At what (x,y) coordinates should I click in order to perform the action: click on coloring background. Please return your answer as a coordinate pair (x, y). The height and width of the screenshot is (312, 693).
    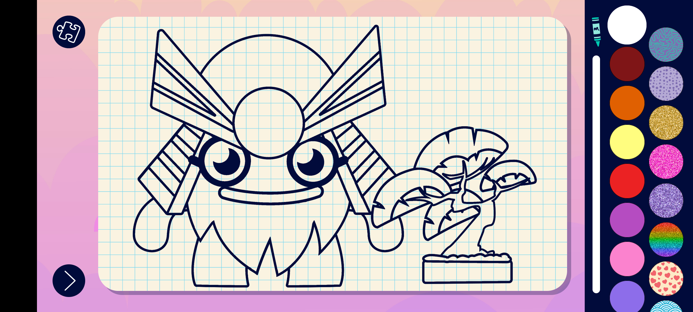
    Looking at the image, I should click on (666, 200).